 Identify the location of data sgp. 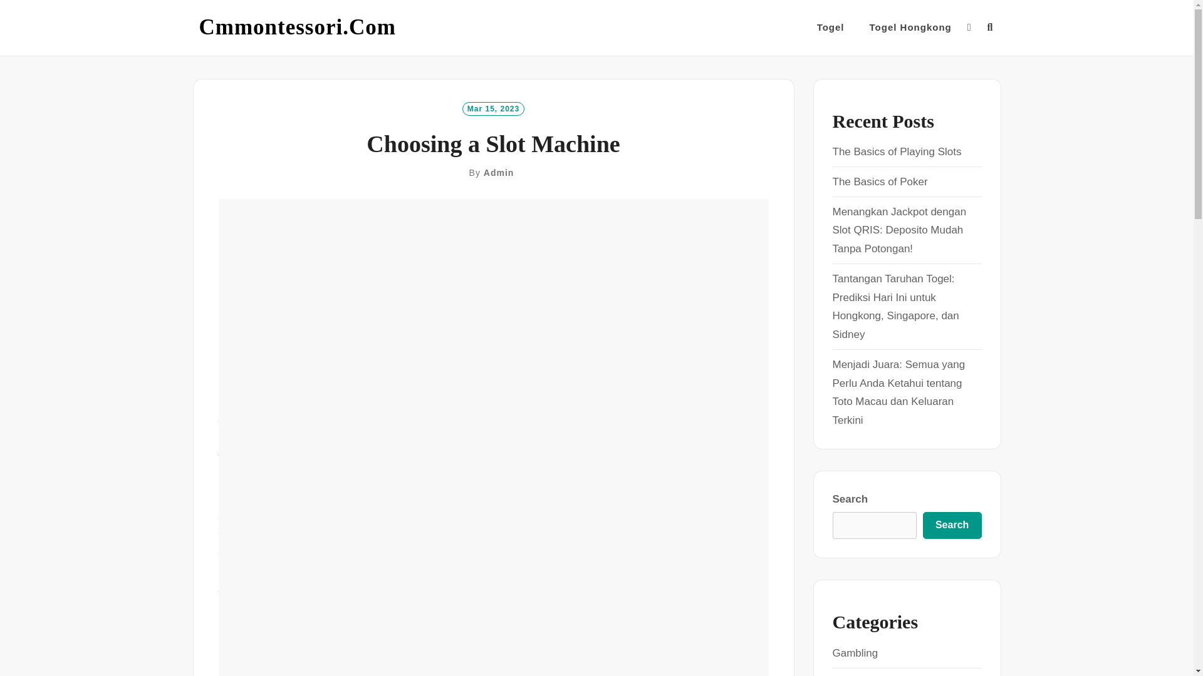
(685, 437).